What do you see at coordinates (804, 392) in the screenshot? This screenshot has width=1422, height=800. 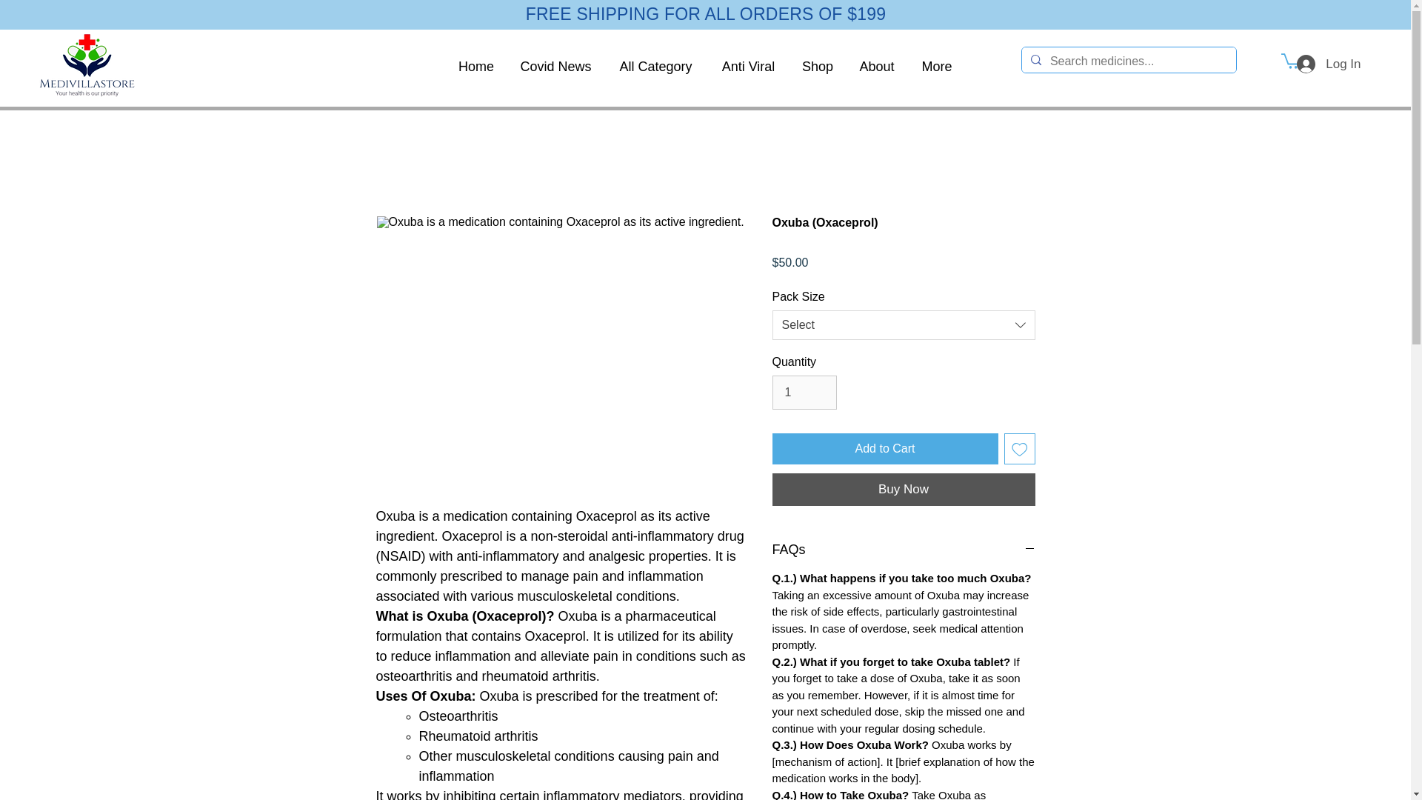 I see `1` at bounding box center [804, 392].